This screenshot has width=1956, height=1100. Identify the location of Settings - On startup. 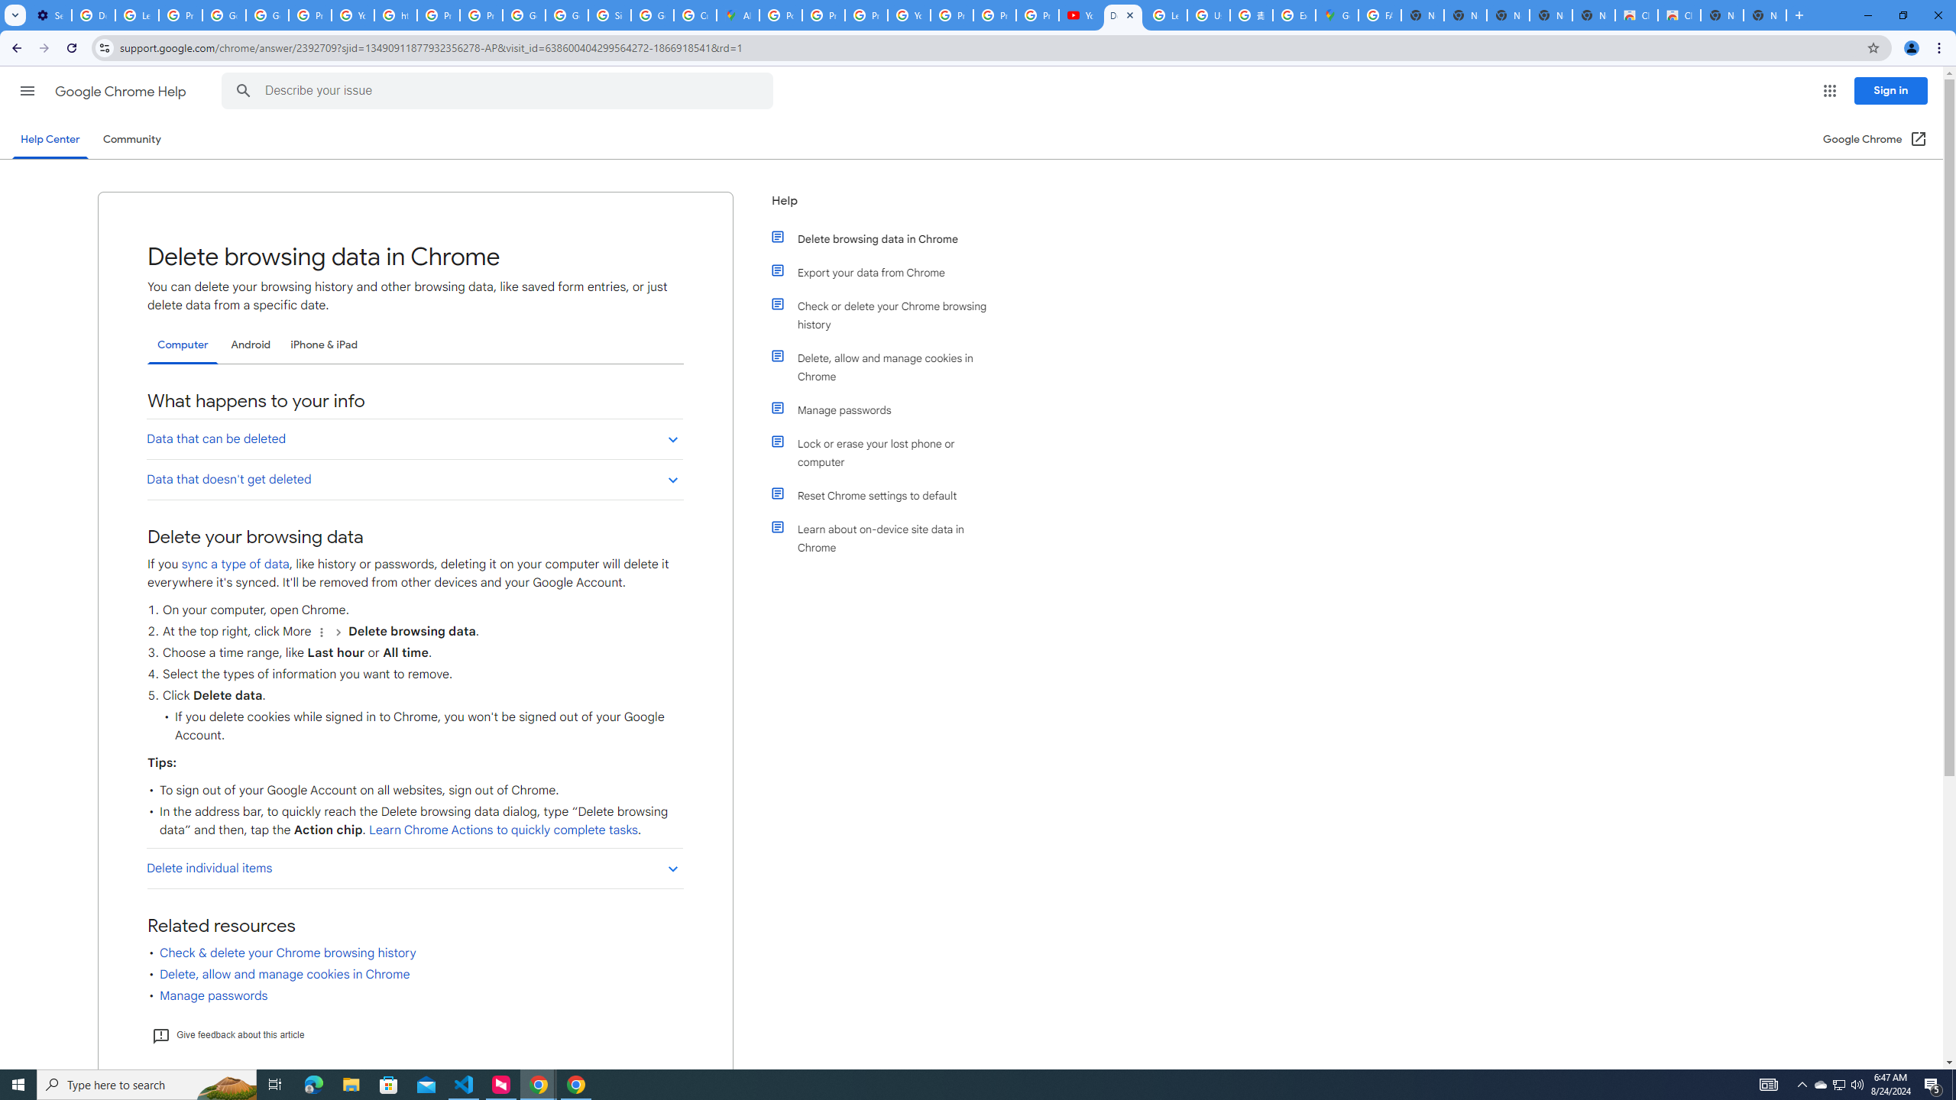
(50, 15).